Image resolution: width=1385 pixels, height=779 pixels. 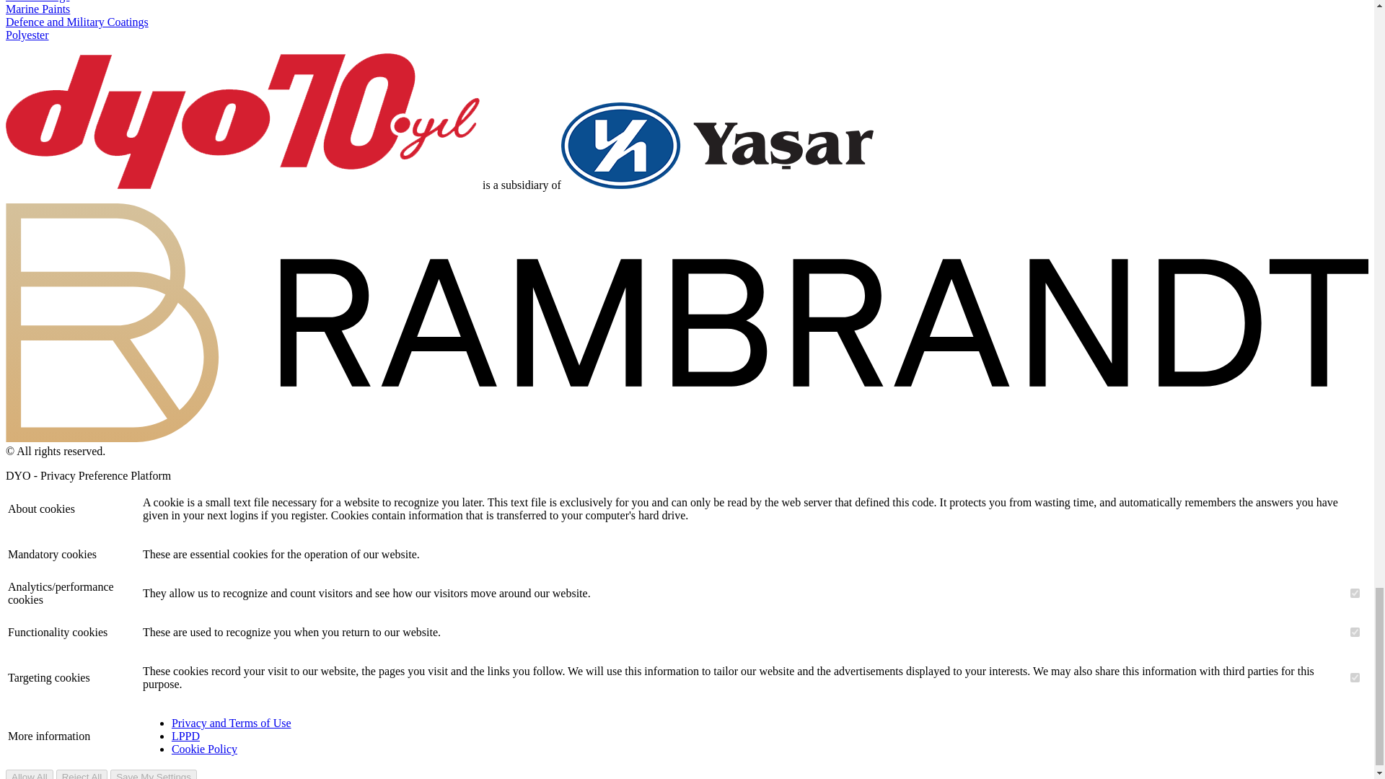 What do you see at coordinates (1355, 678) in the screenshot?
I see `on` at bounding box center [1355, 678].